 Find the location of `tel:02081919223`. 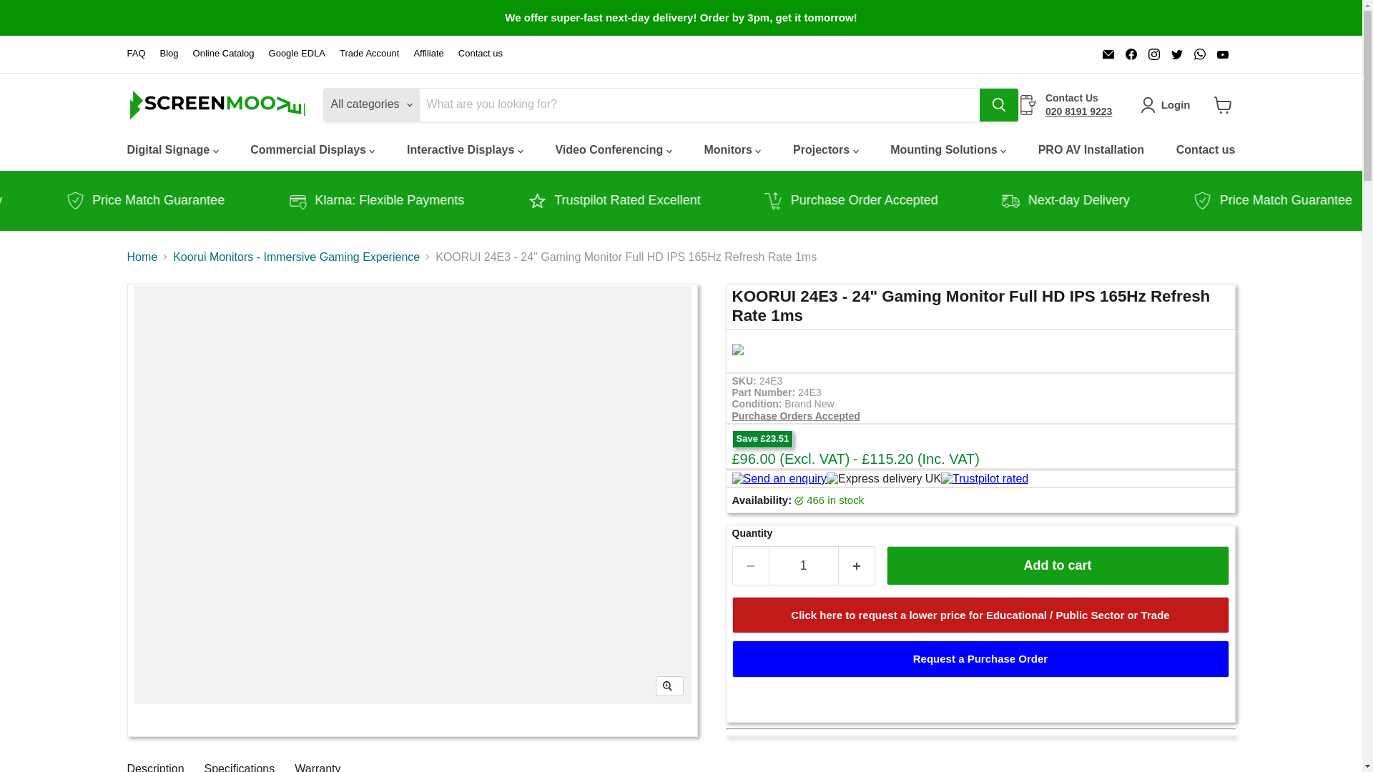

tel:02081919223 is located at coordinates (1078, 112).